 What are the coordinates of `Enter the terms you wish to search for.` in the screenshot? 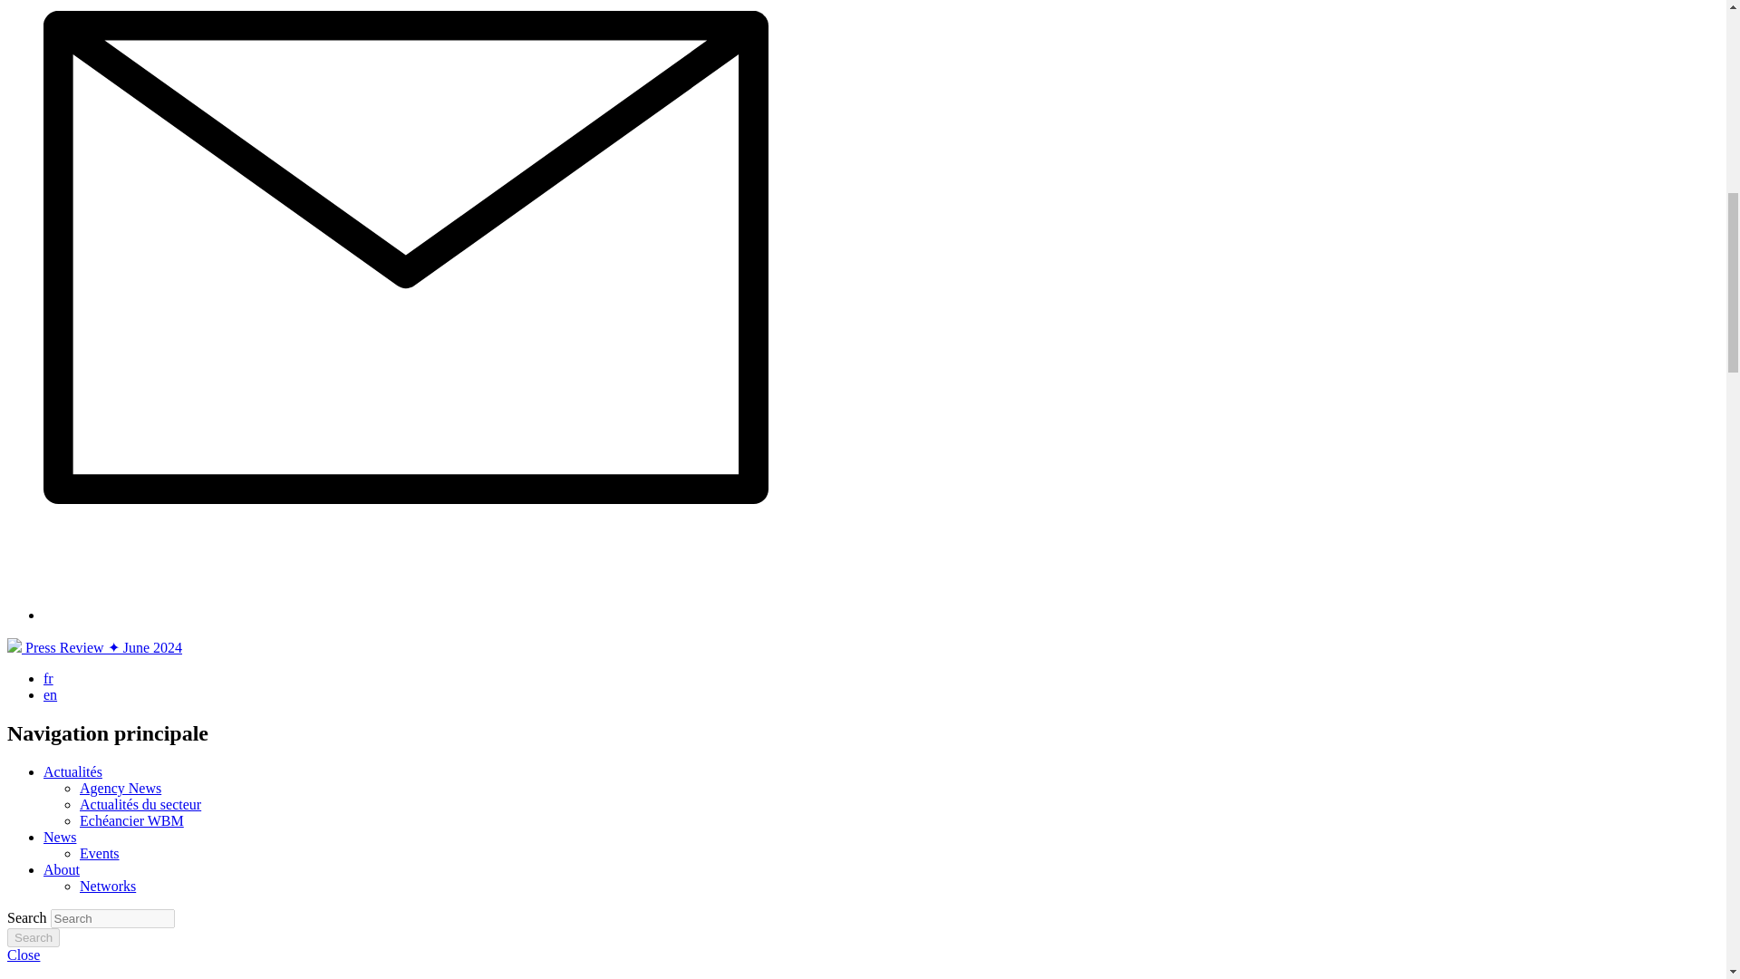 It's located at (112, 918).